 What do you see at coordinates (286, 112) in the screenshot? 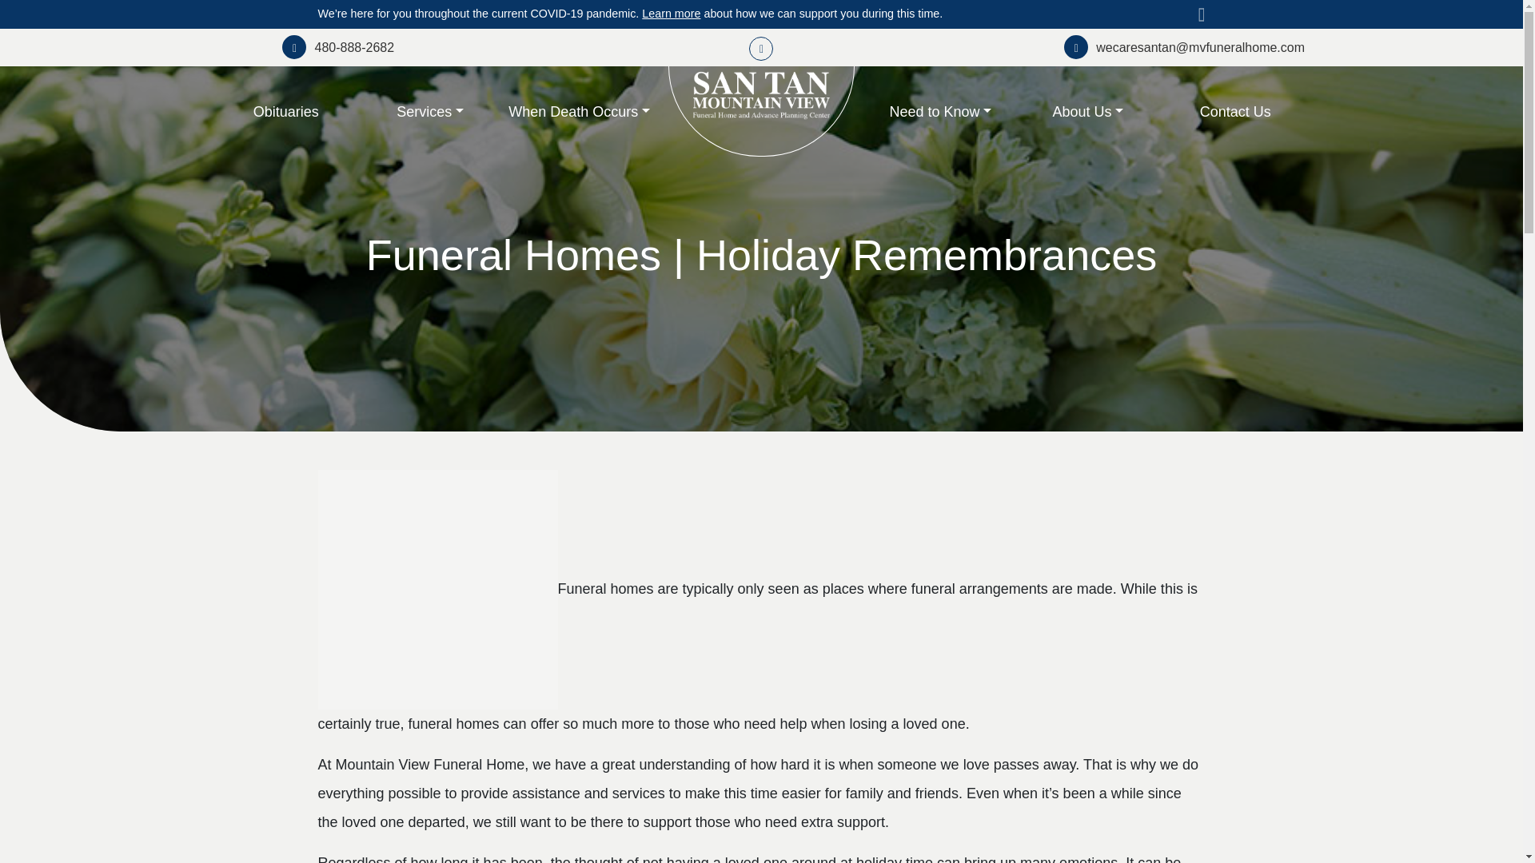
I see `Obituaries` at bounding box center [286, 112].